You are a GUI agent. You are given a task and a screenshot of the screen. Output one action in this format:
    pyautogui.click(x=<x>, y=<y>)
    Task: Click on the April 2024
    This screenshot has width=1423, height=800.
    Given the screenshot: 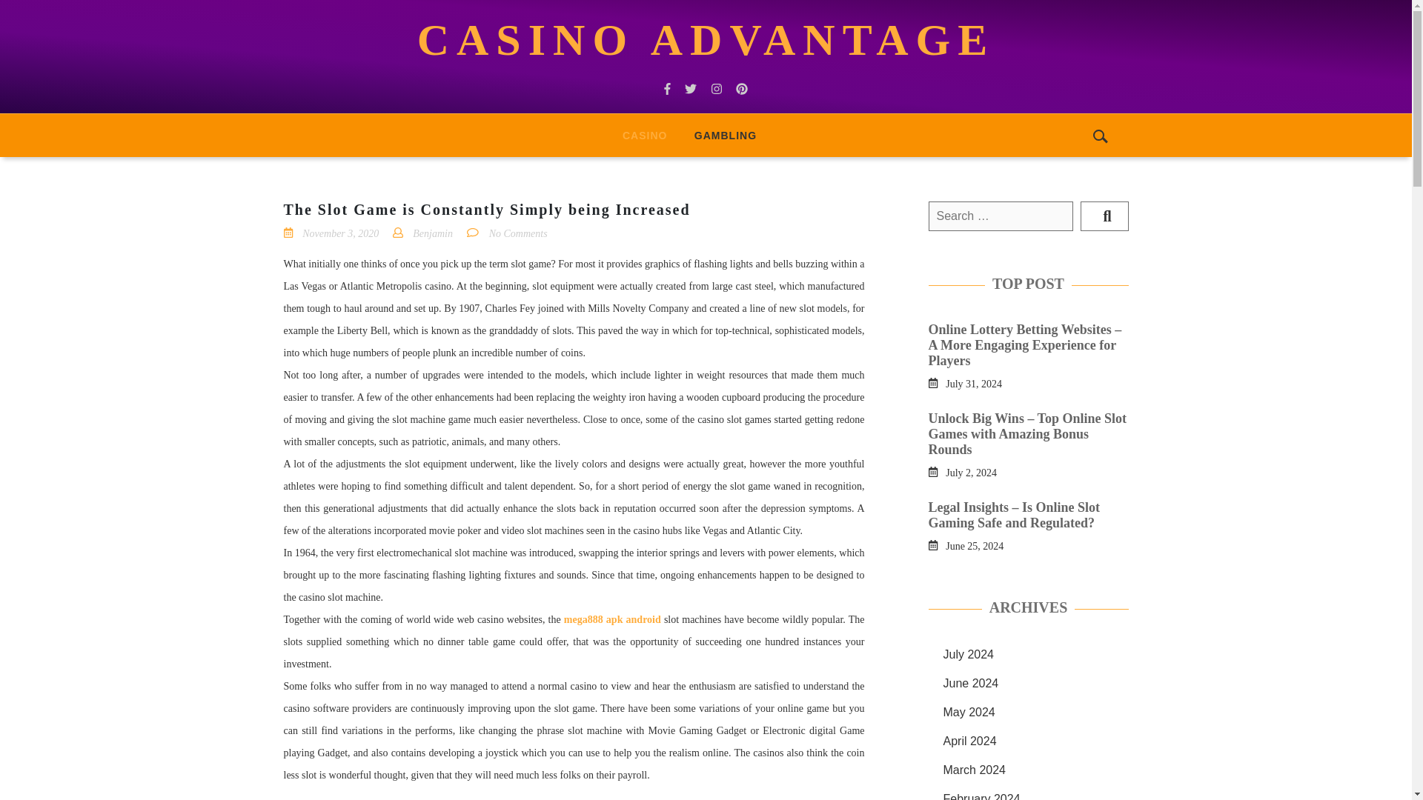 What is the action you would take?
    pyautogui.click(x=969, y=741)
    